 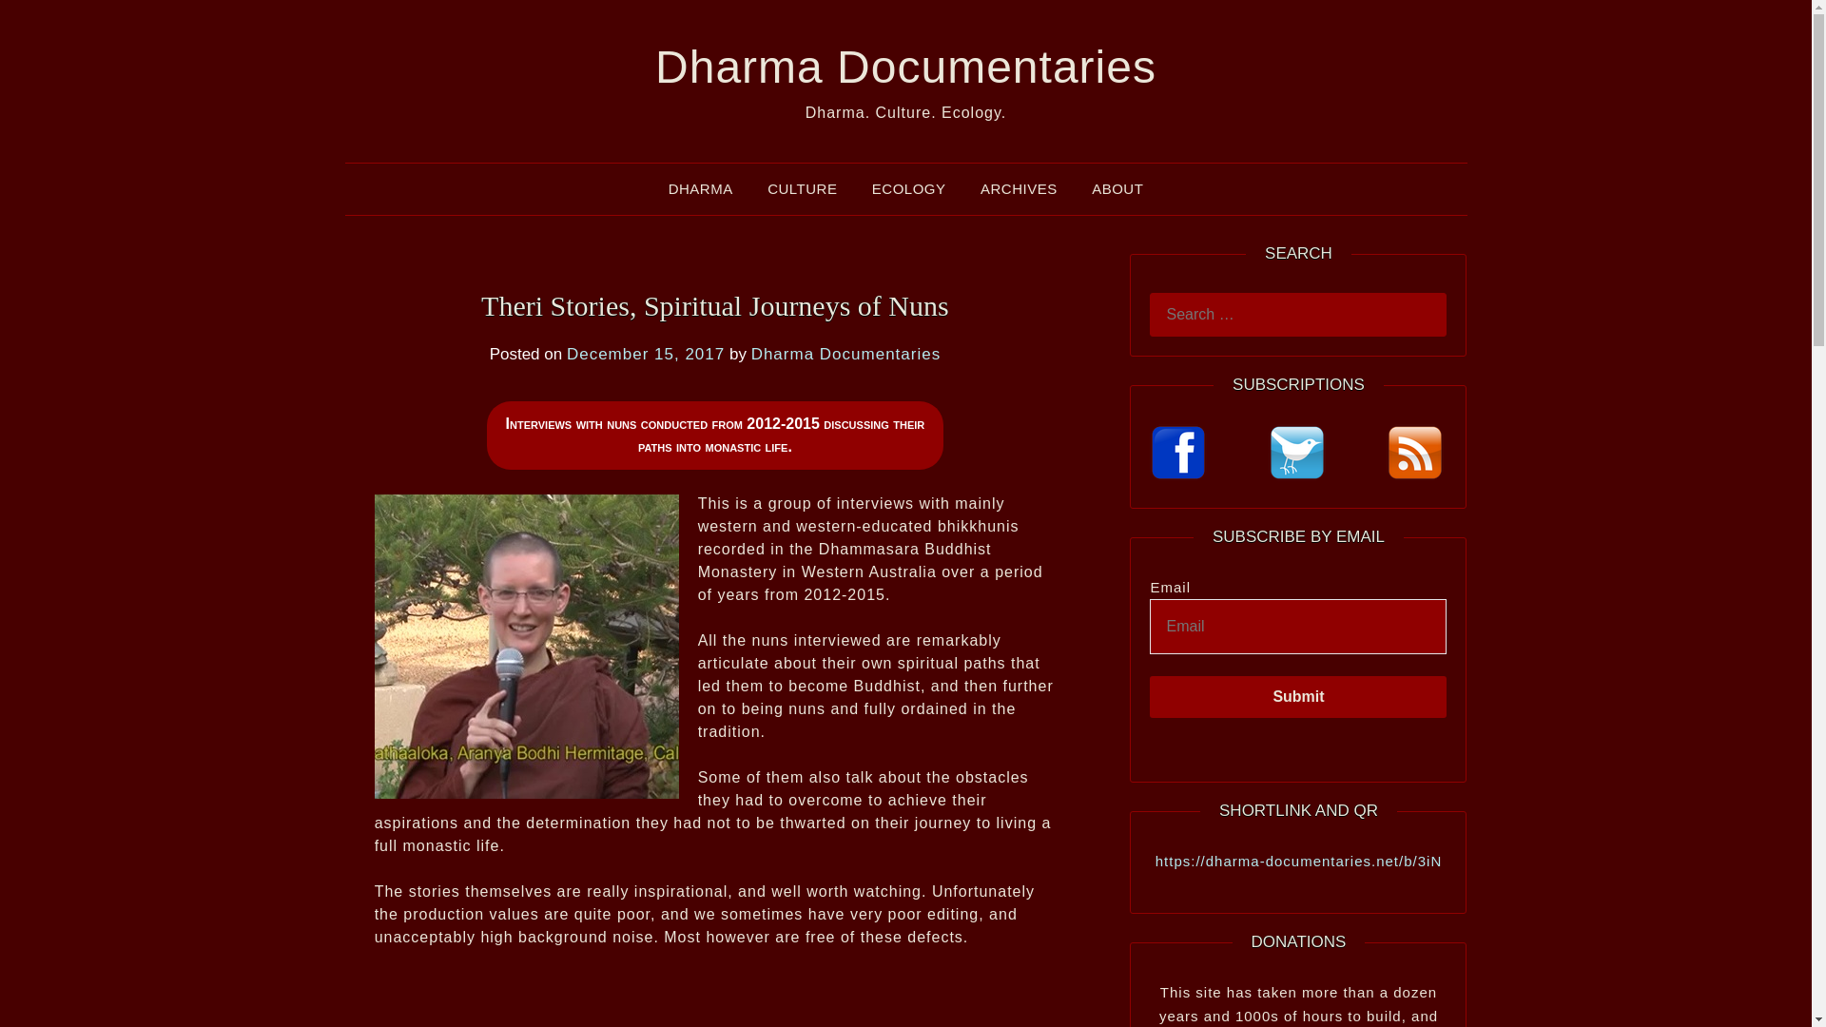 What do you see at coordinates (1178, 453) in the screenshot?
I see `Follow our Facebook Page` at bounding box center [1178, 453].